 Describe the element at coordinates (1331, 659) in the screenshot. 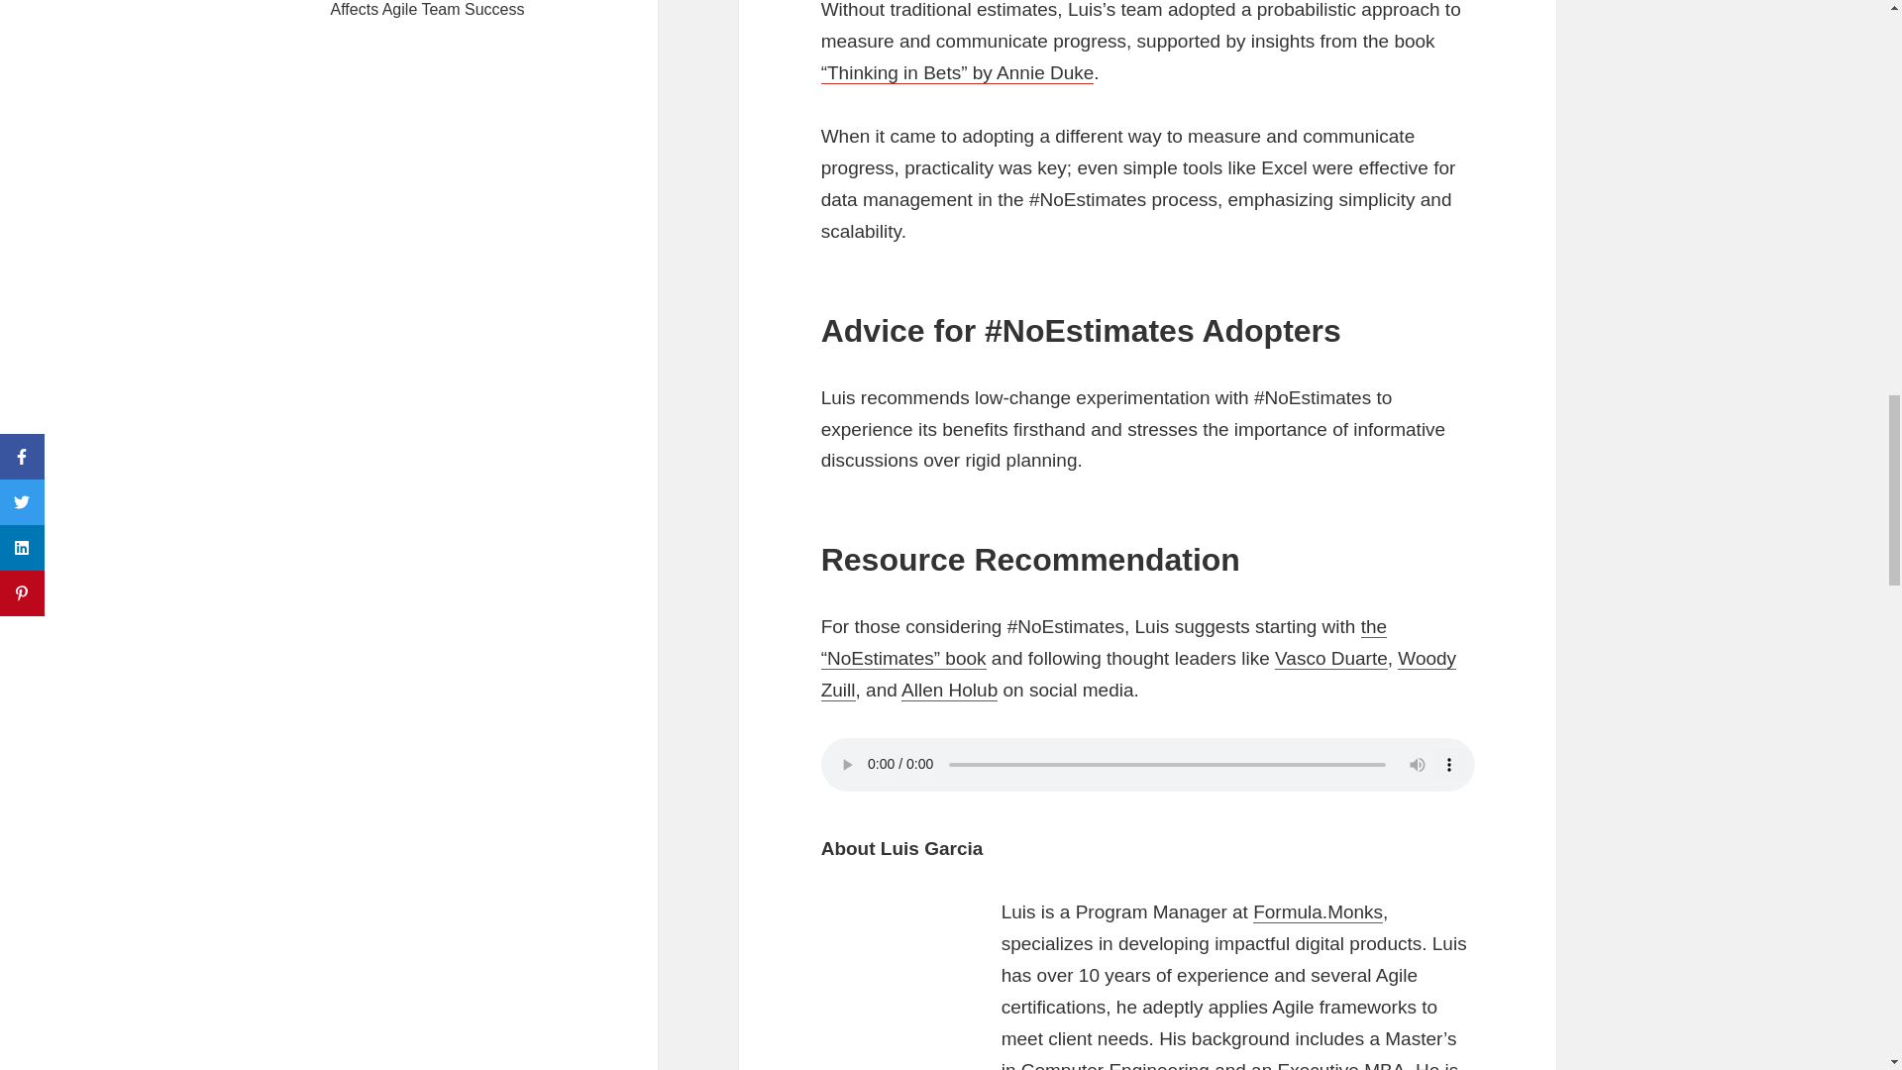

I see `Vasco Duarte` at that location.